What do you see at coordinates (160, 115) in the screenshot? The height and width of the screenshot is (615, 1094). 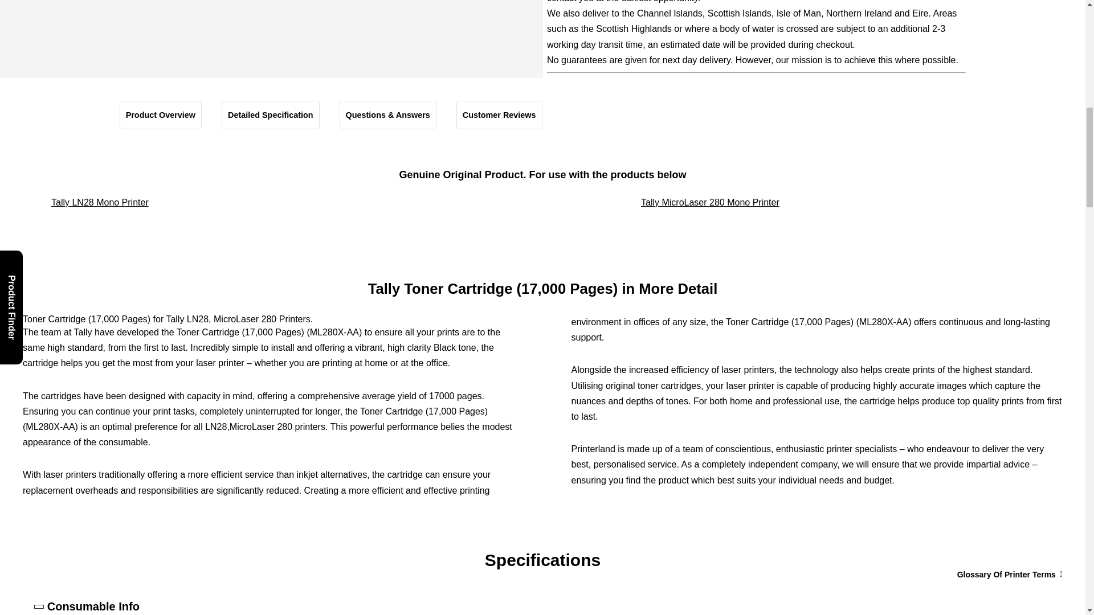 I see `Product Overview` at bounding box center [160, 115].